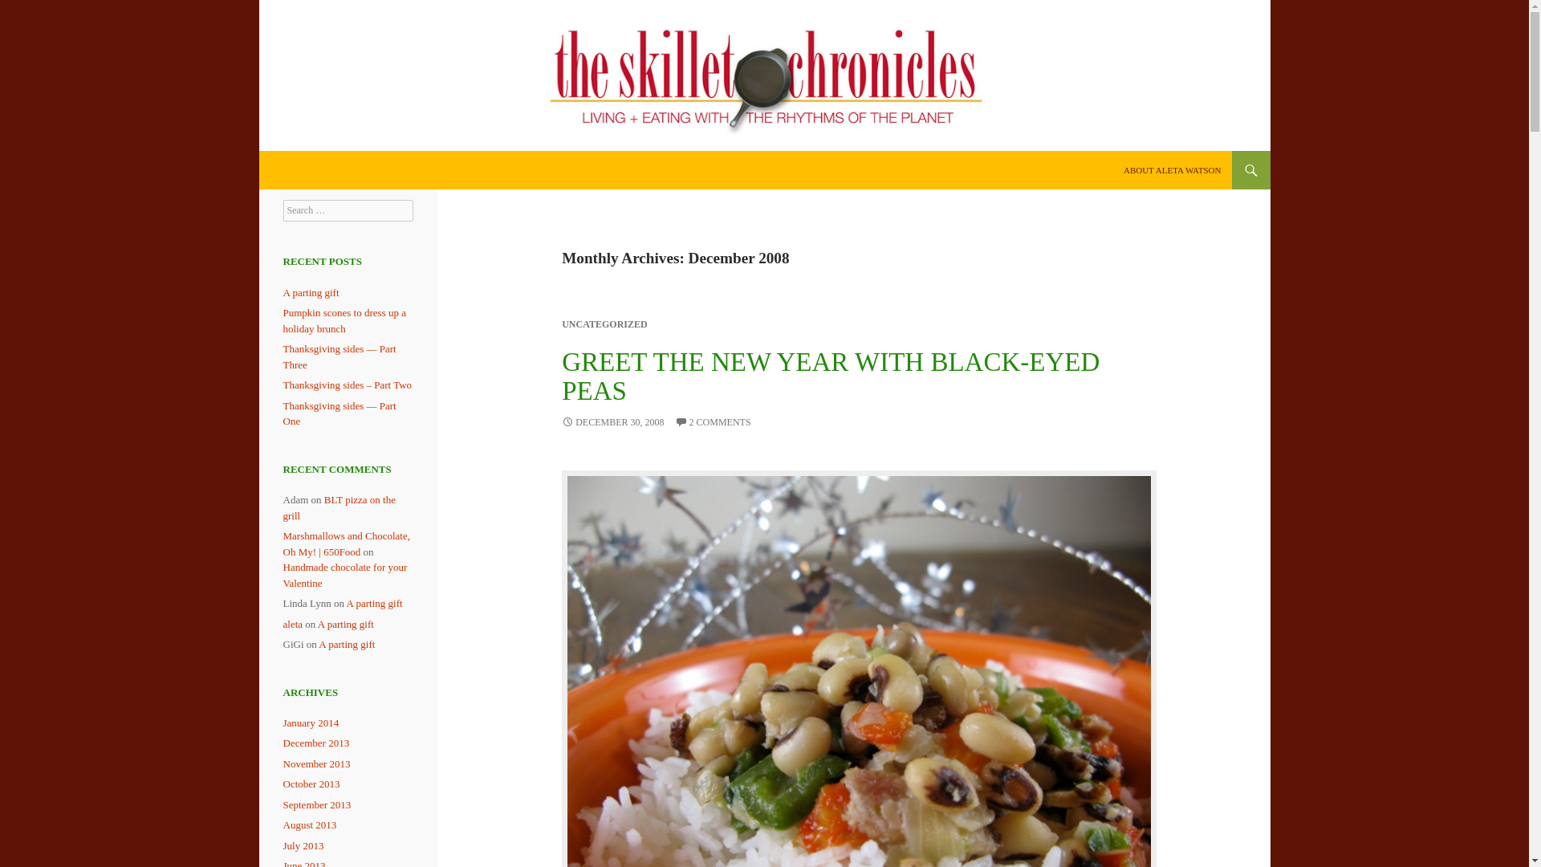  Describe the element at coordinates (613, 422) in the screenshot. I see `DECEMBER 30, 2008` at that location.